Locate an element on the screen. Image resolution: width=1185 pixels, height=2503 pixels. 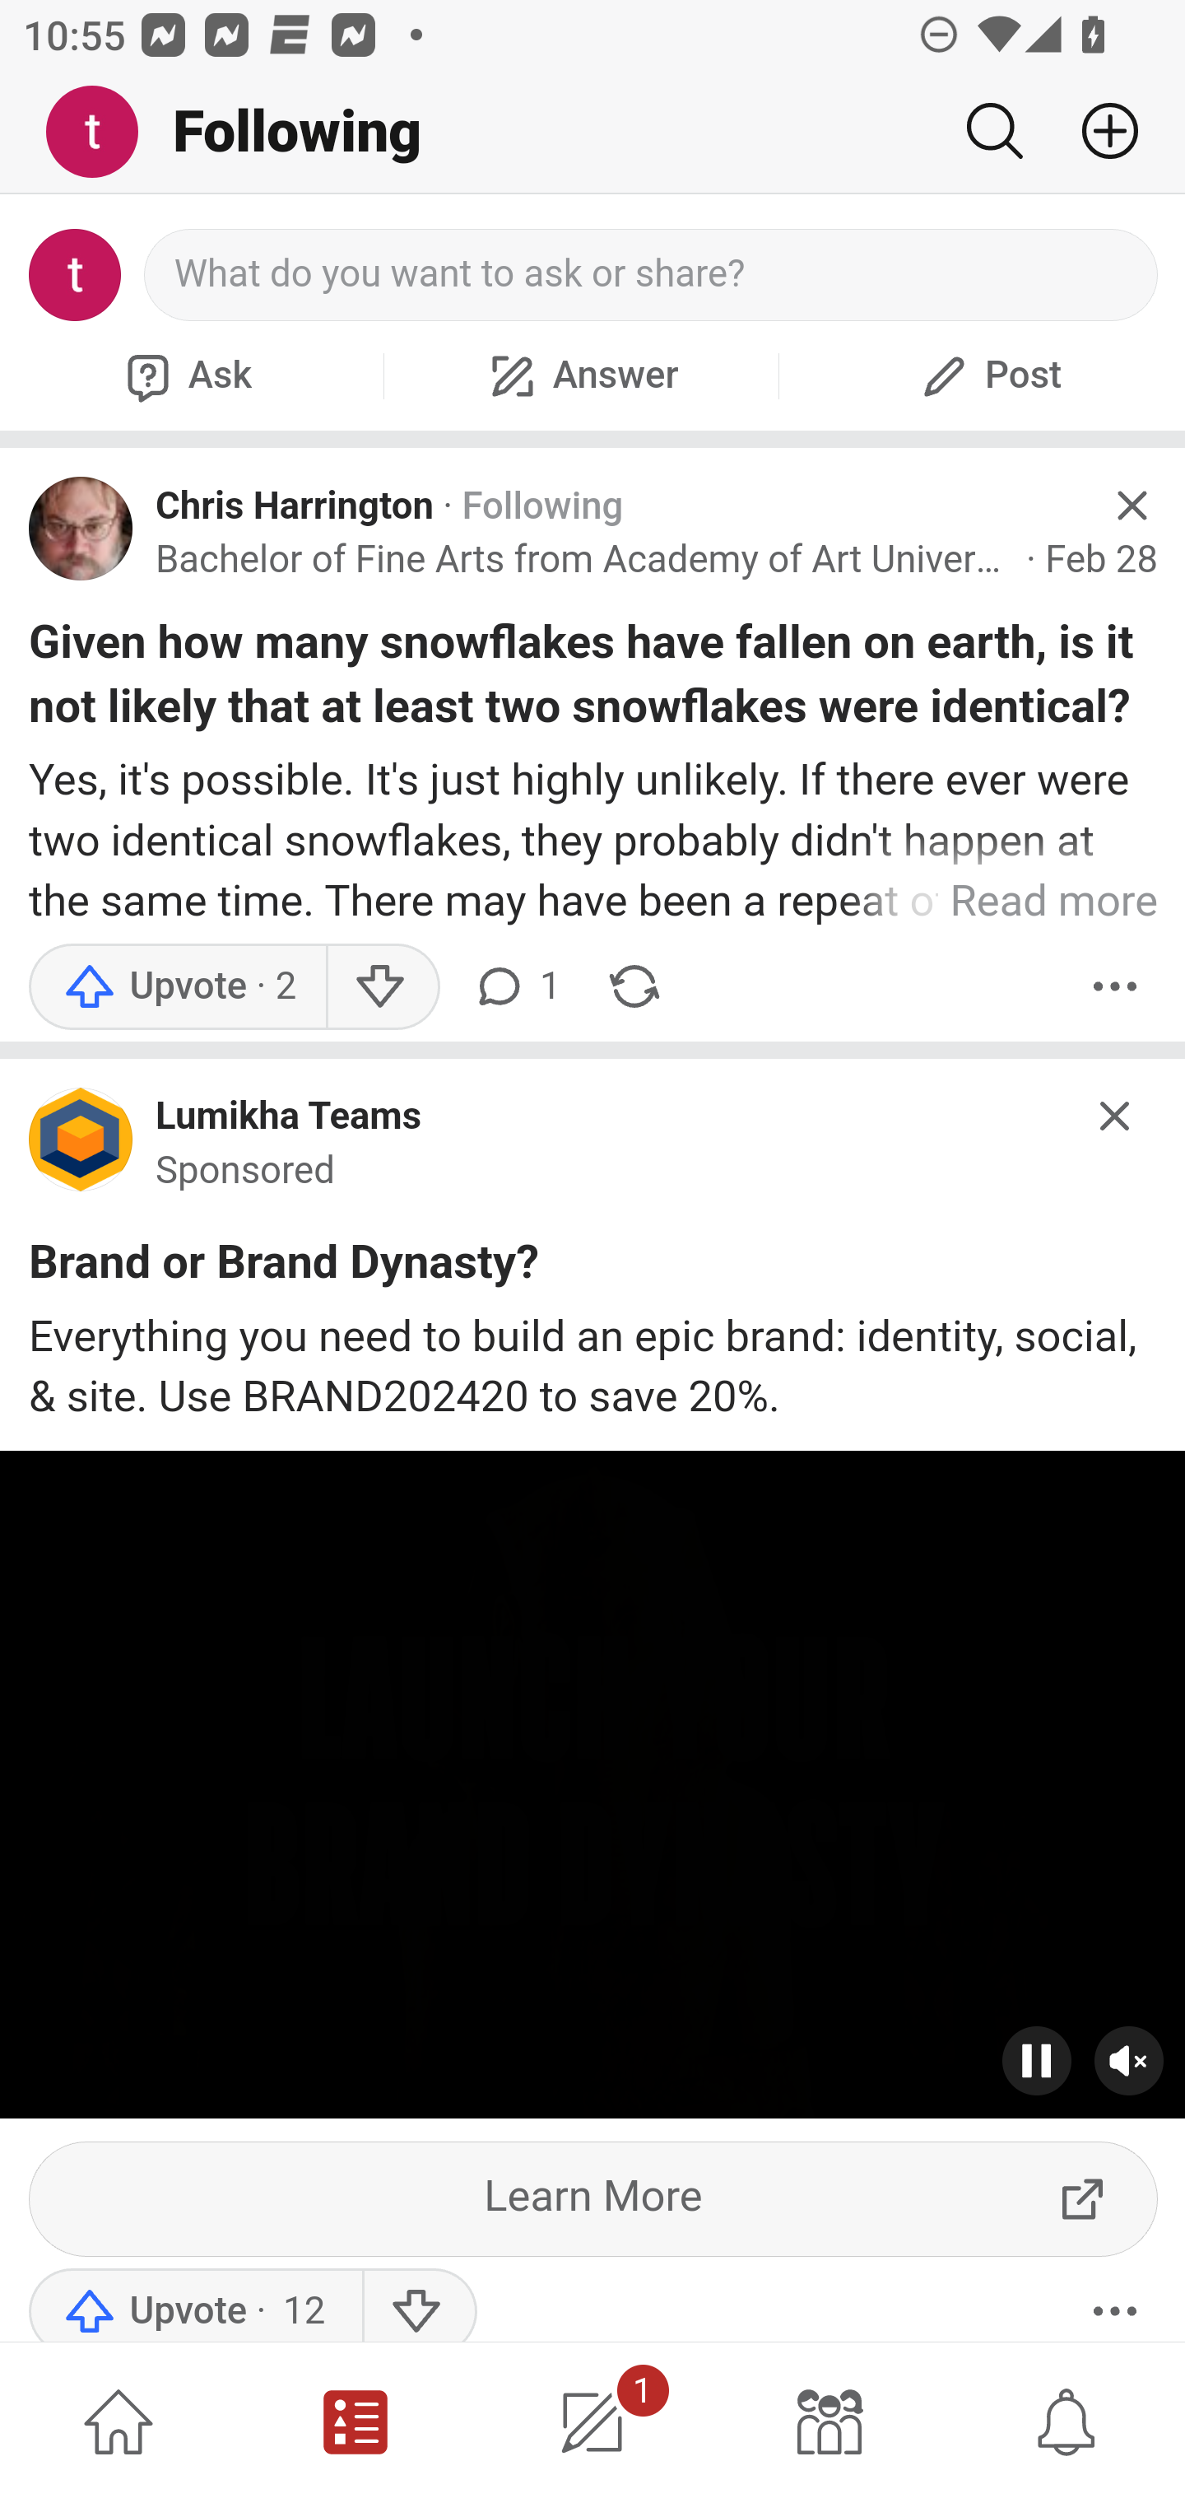
main-qimg-f5d4e8fd1215ba730a24b98a5815bcba is located at coordinates (81, 1146).